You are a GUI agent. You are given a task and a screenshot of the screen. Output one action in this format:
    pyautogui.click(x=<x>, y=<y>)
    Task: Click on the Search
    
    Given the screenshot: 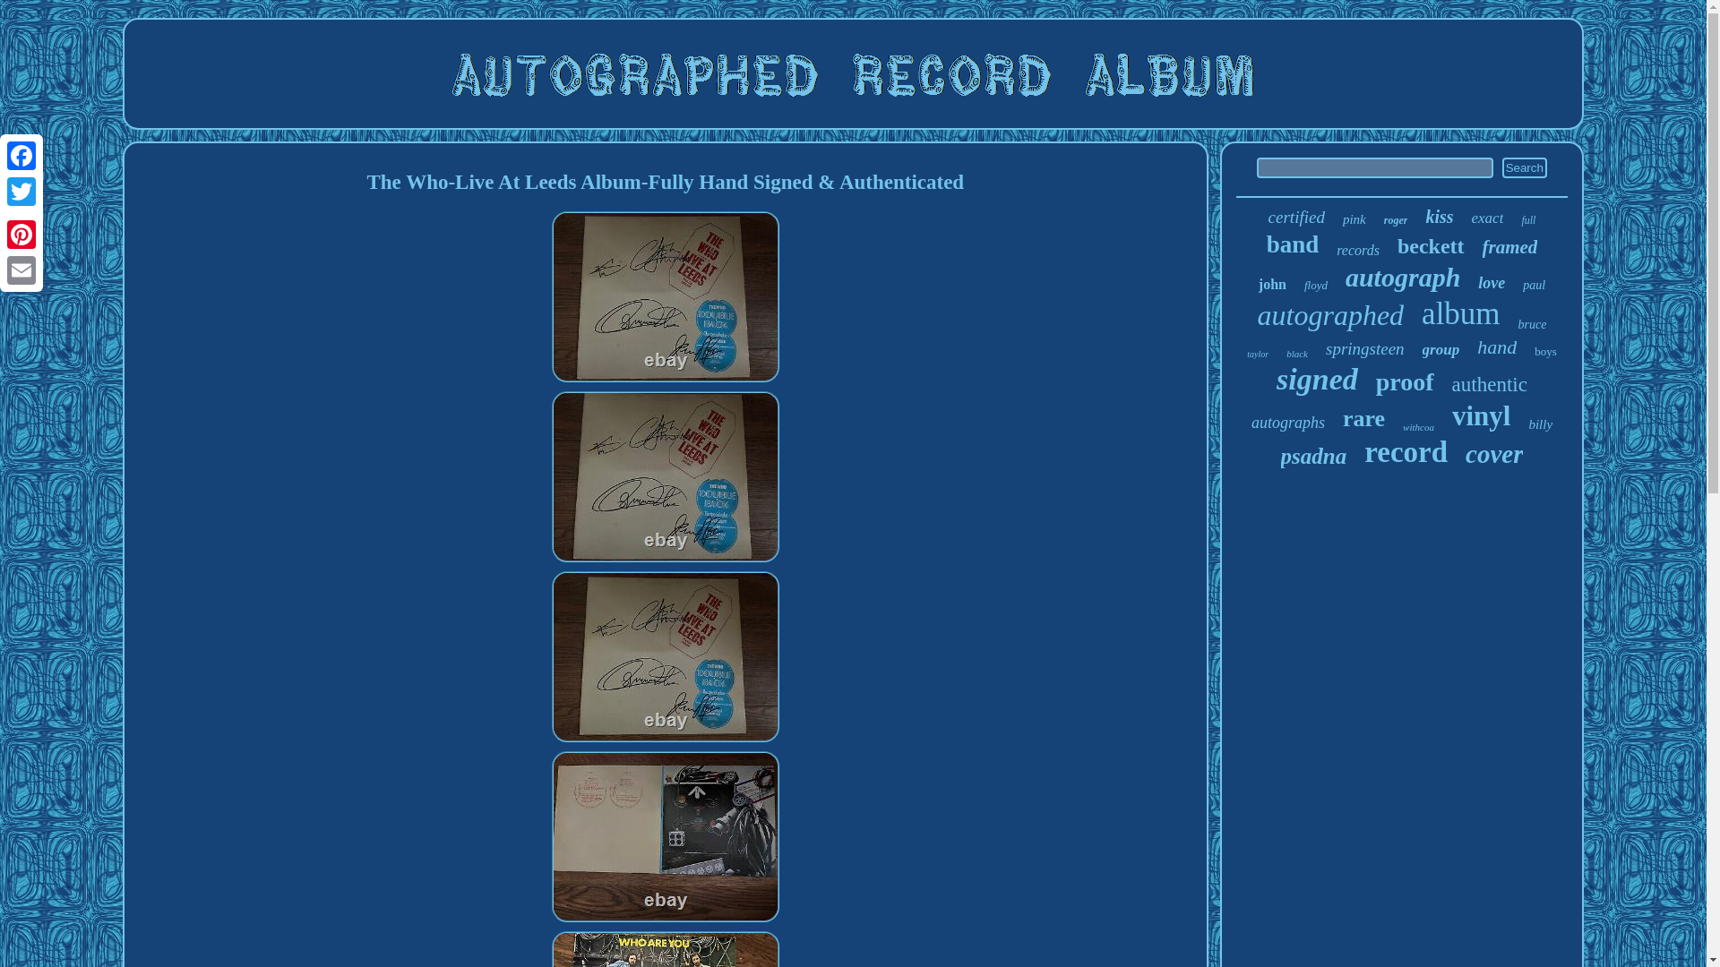 What is the action you would take?
    pyautogui.click(x=1524, y=167)
    